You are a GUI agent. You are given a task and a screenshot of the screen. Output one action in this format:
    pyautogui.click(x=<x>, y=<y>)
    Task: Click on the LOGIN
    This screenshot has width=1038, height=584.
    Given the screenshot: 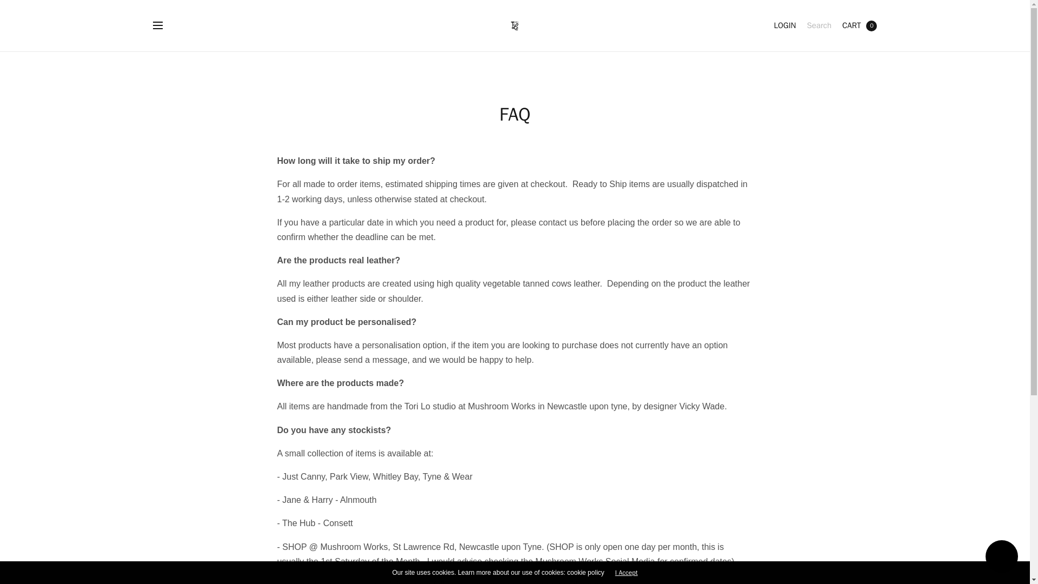 What is the action you would take?
    pyautogui.click(x=784, y=25)
    